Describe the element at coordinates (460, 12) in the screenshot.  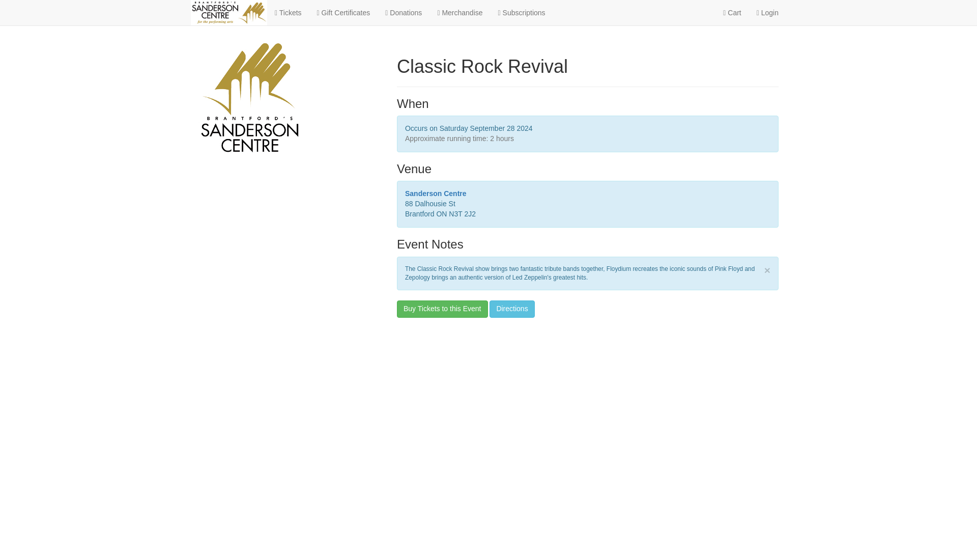
I see `Merchandise` at that location.